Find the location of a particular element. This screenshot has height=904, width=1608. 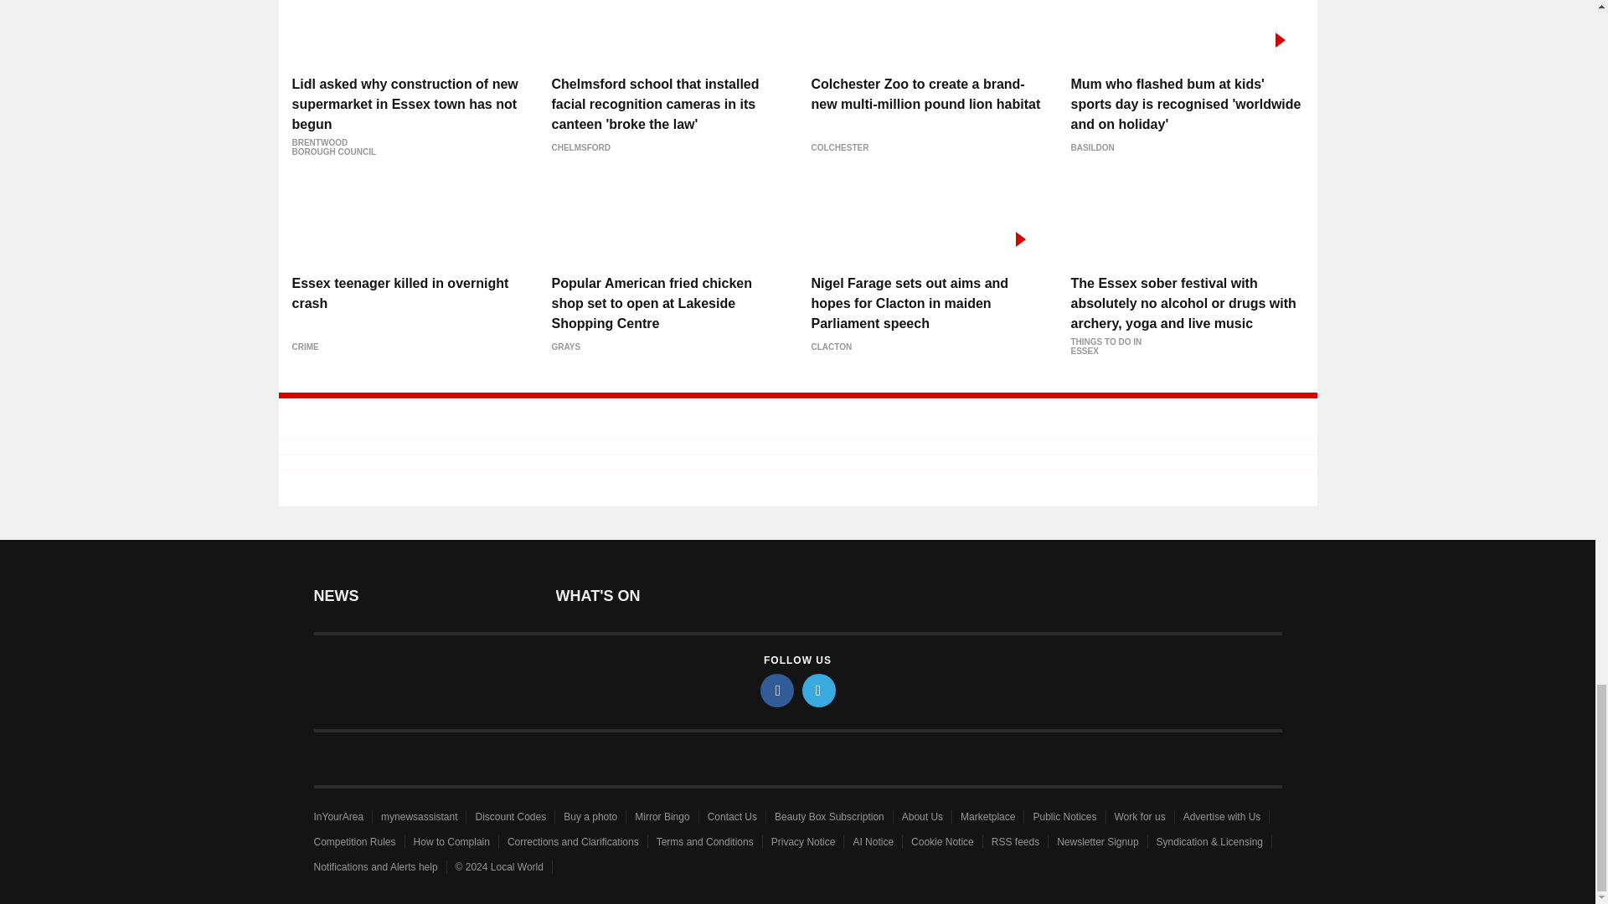

twitter is located at coordinates (819, 690).